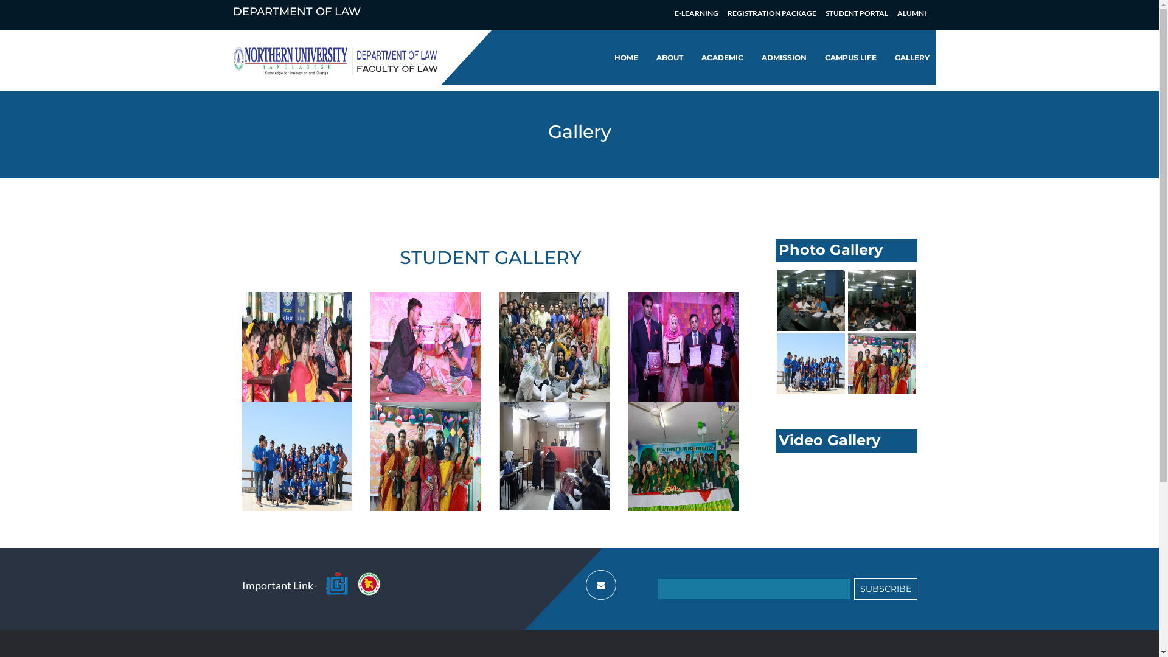  Describe the element at coordinates (555, 347) in the screenshot. I see `Student Gallery` at that location.